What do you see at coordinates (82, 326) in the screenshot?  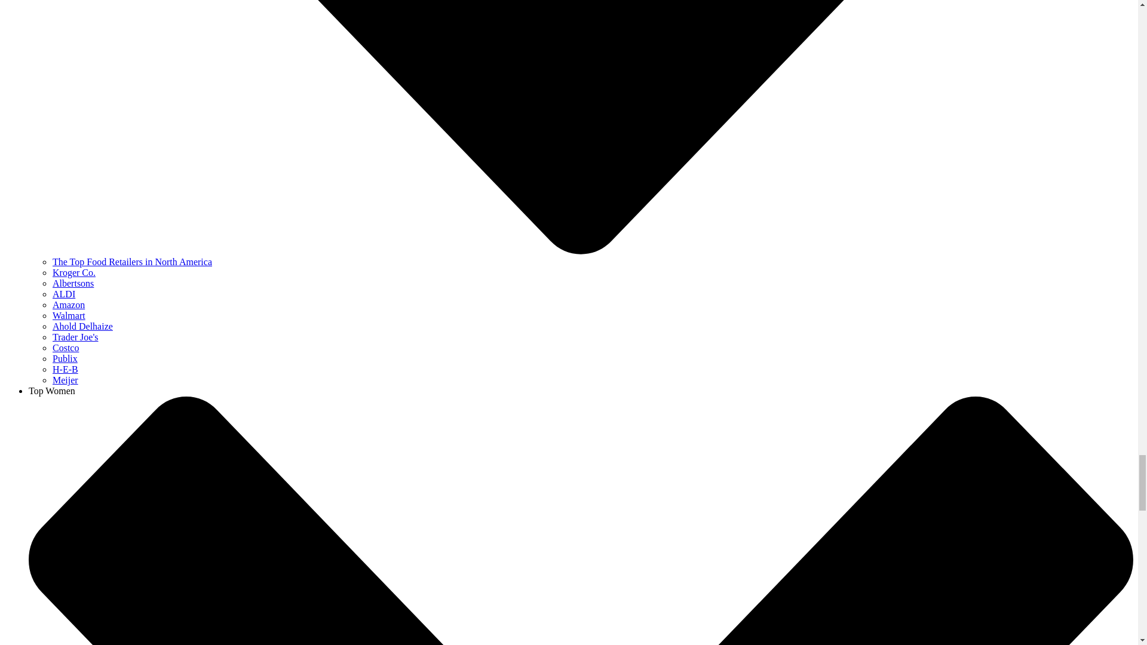 I see `Ahold Delhaize` at bounding box center [82, 326].